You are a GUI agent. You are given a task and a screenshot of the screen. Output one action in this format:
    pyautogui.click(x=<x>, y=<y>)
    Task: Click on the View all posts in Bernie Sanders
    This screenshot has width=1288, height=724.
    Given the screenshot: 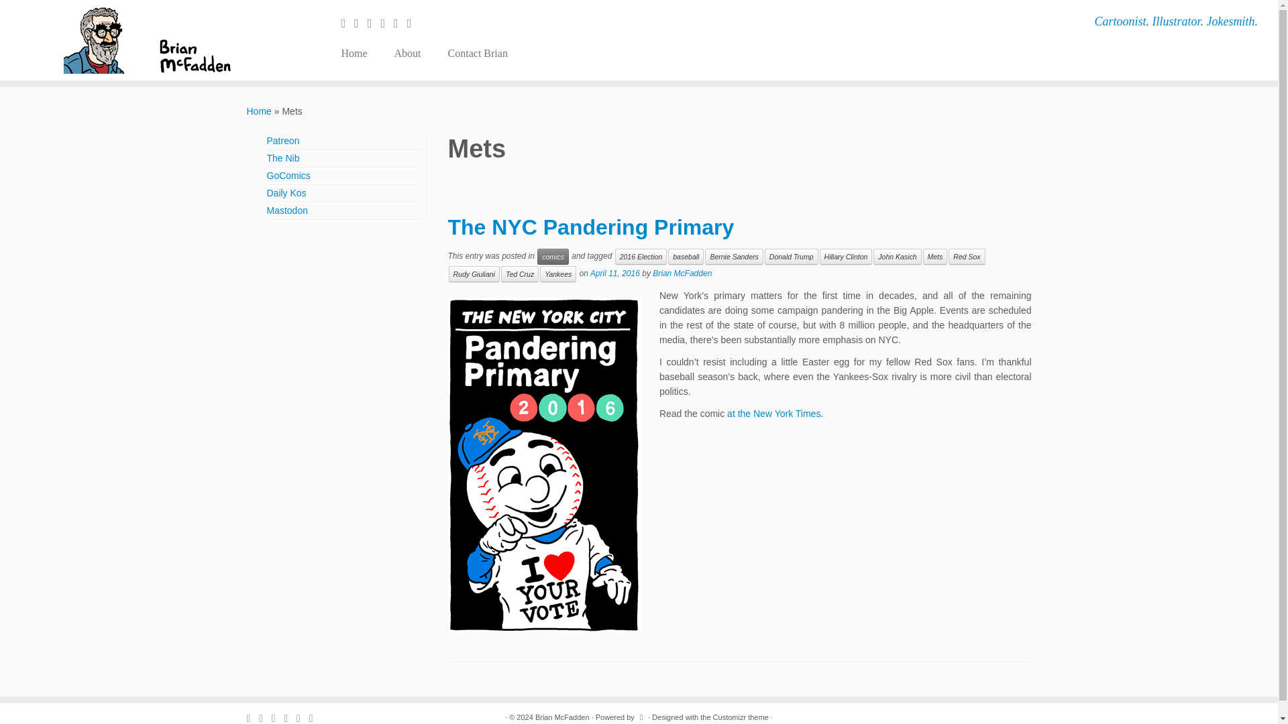 What is the action you would take?
    pyautogui.click(x=733, y=257)
    